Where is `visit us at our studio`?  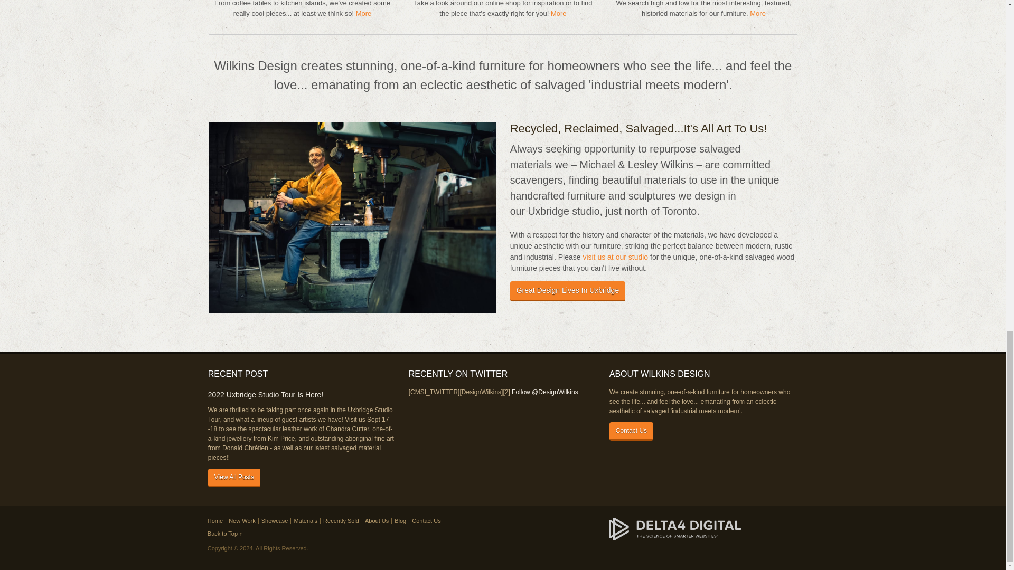 visit us at our studio is located at coordinates (615, 256).